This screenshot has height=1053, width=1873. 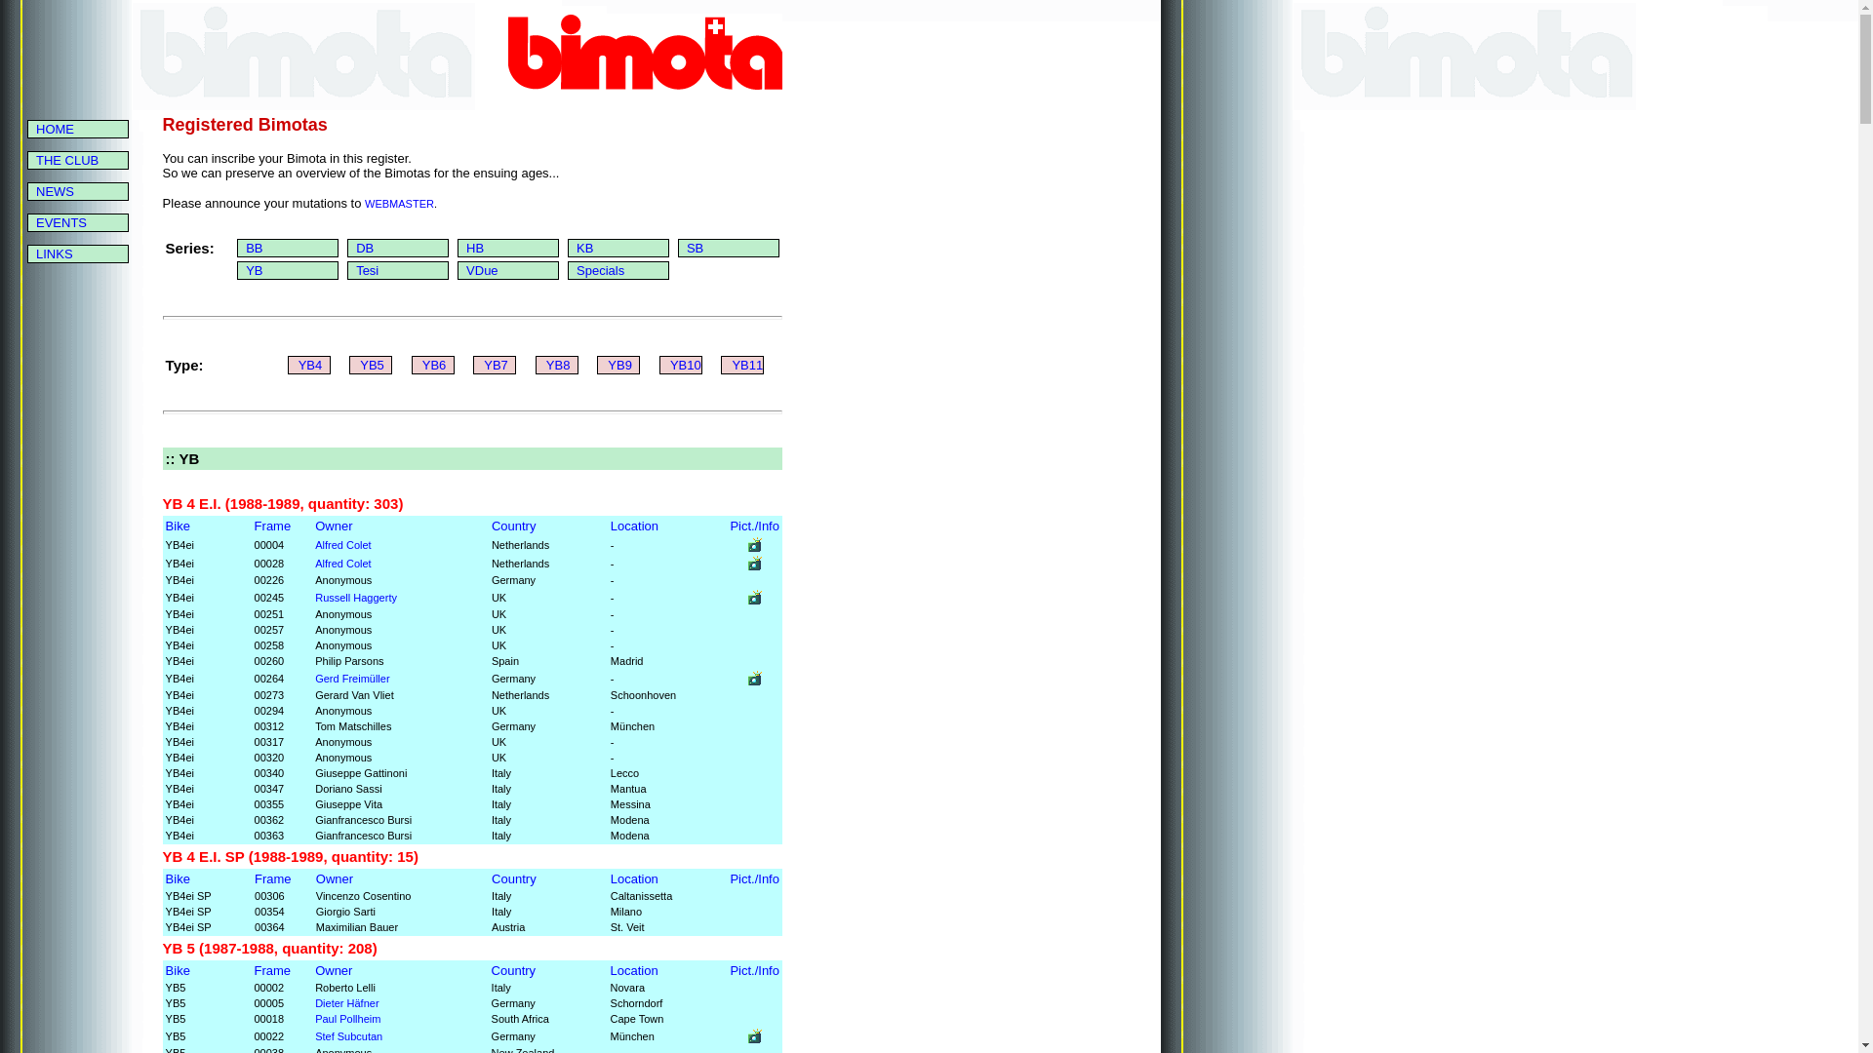 What do you see at coordinates (349, 1035) in the screenshot?
I see `Stef Subcutan` at bounding box center [349, 1035].